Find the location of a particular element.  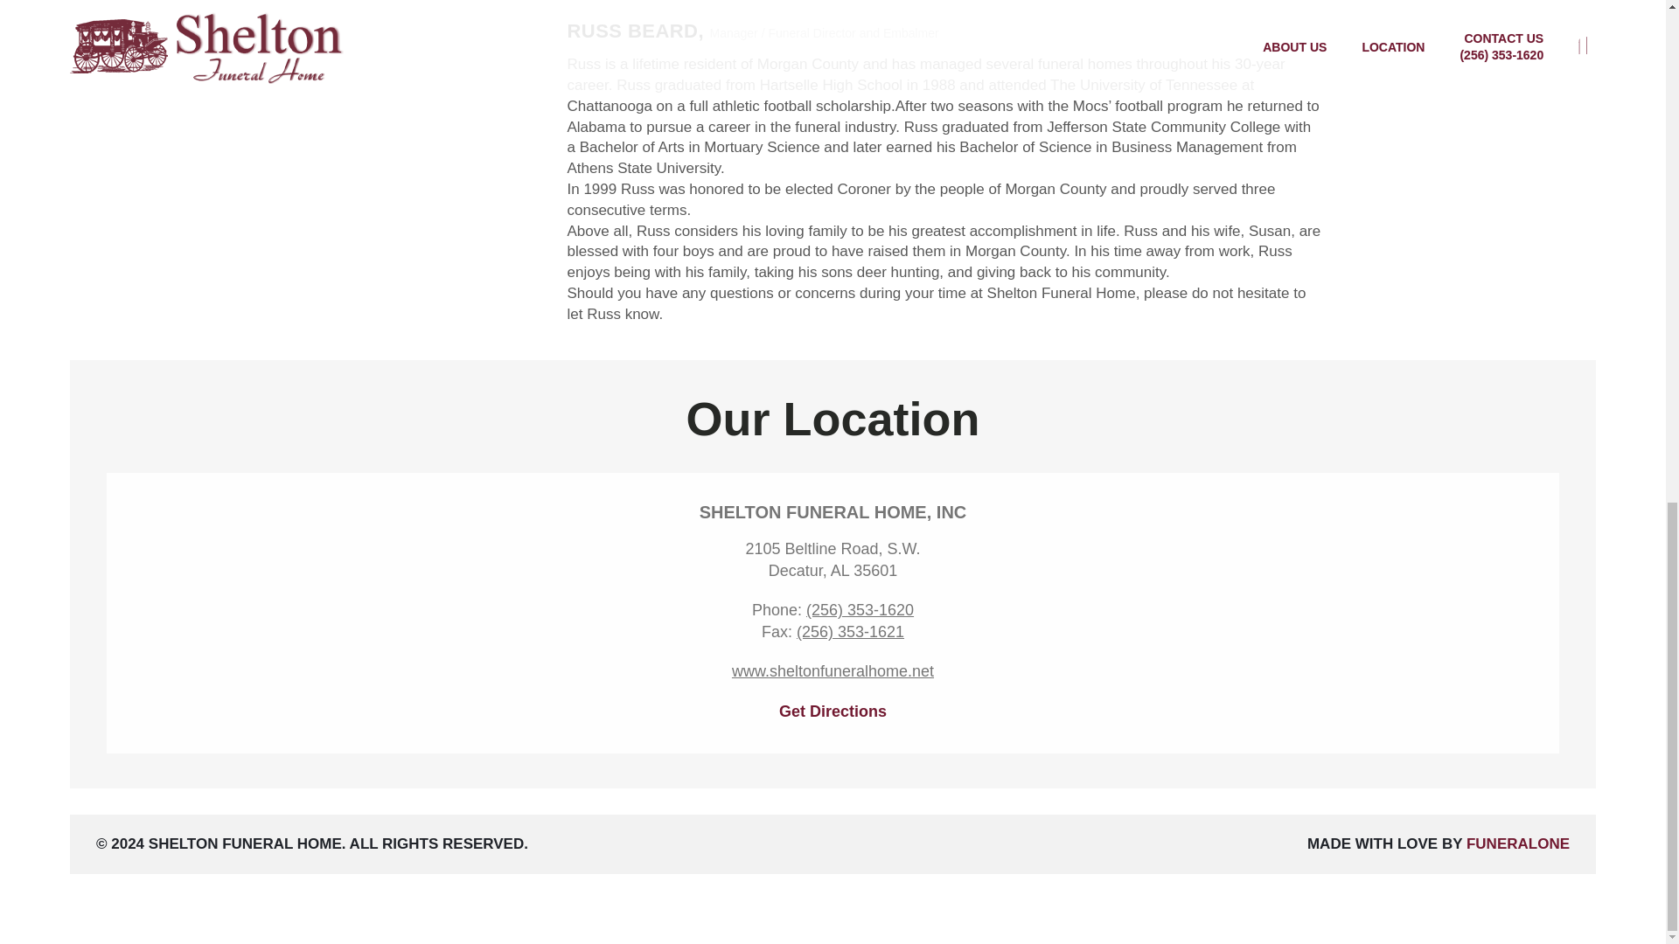

FUNERALONE is located at coordinates (1518, 843).